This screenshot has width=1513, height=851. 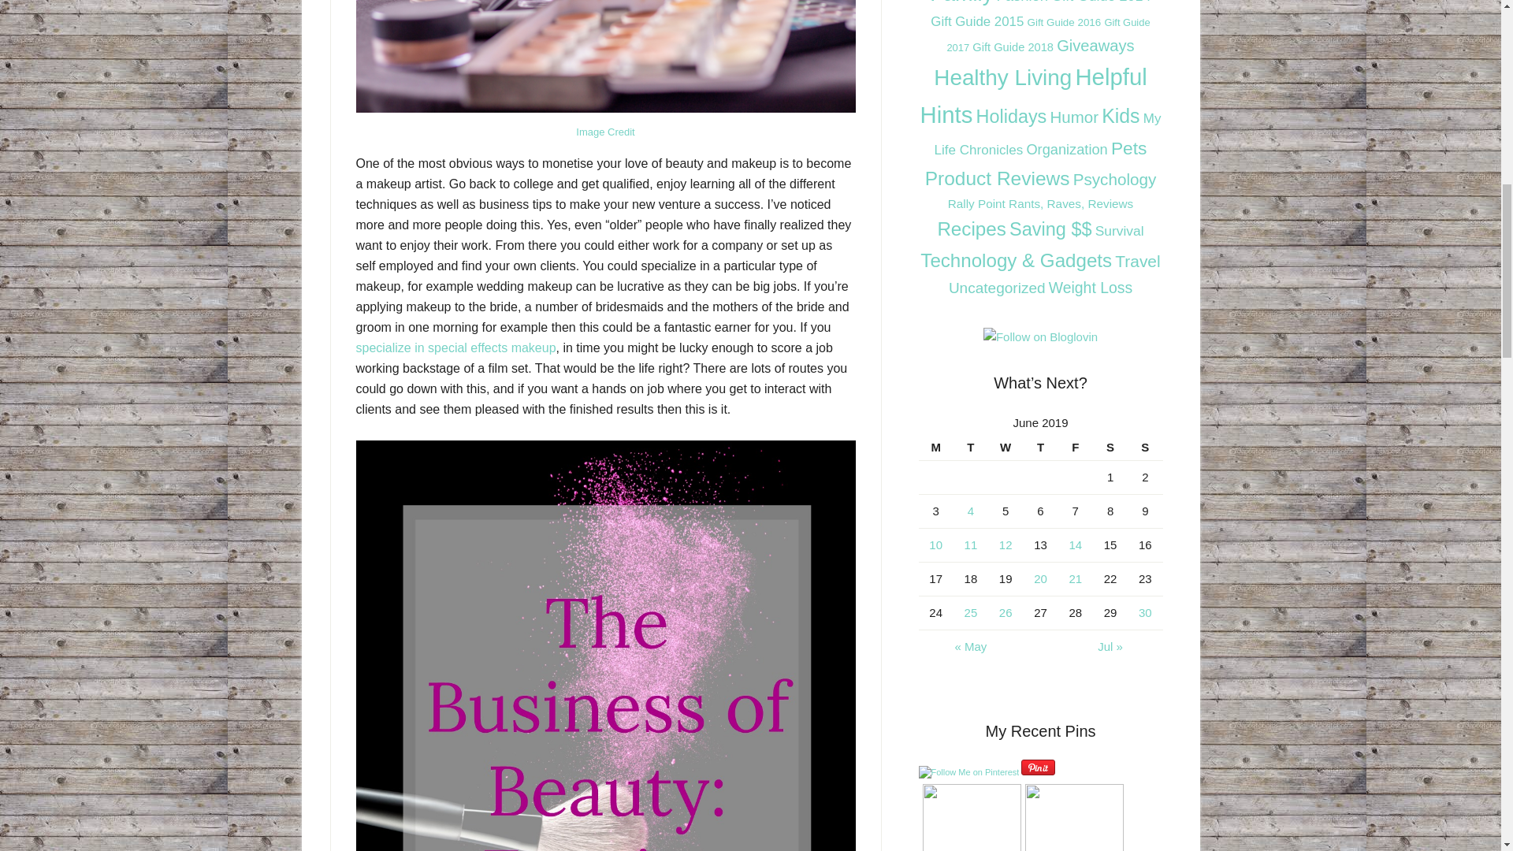 I want to click on Sunday, so click(x=1144, y=448).